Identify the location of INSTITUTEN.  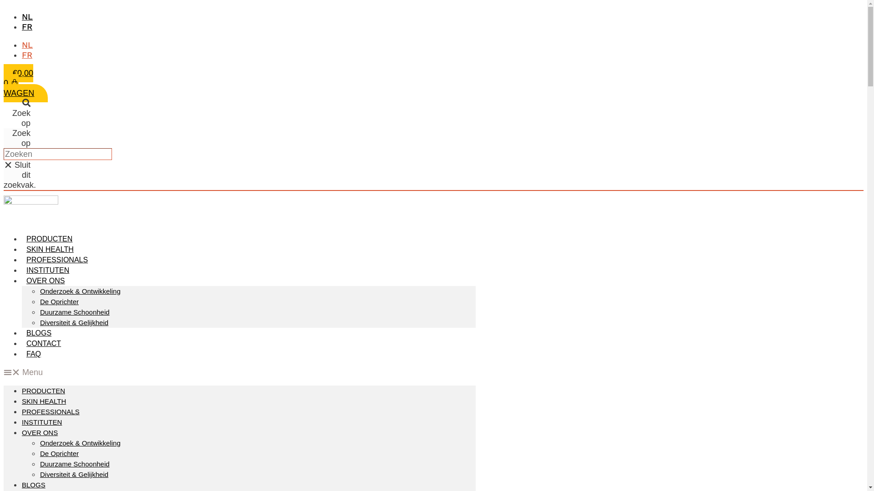
(42, 422).